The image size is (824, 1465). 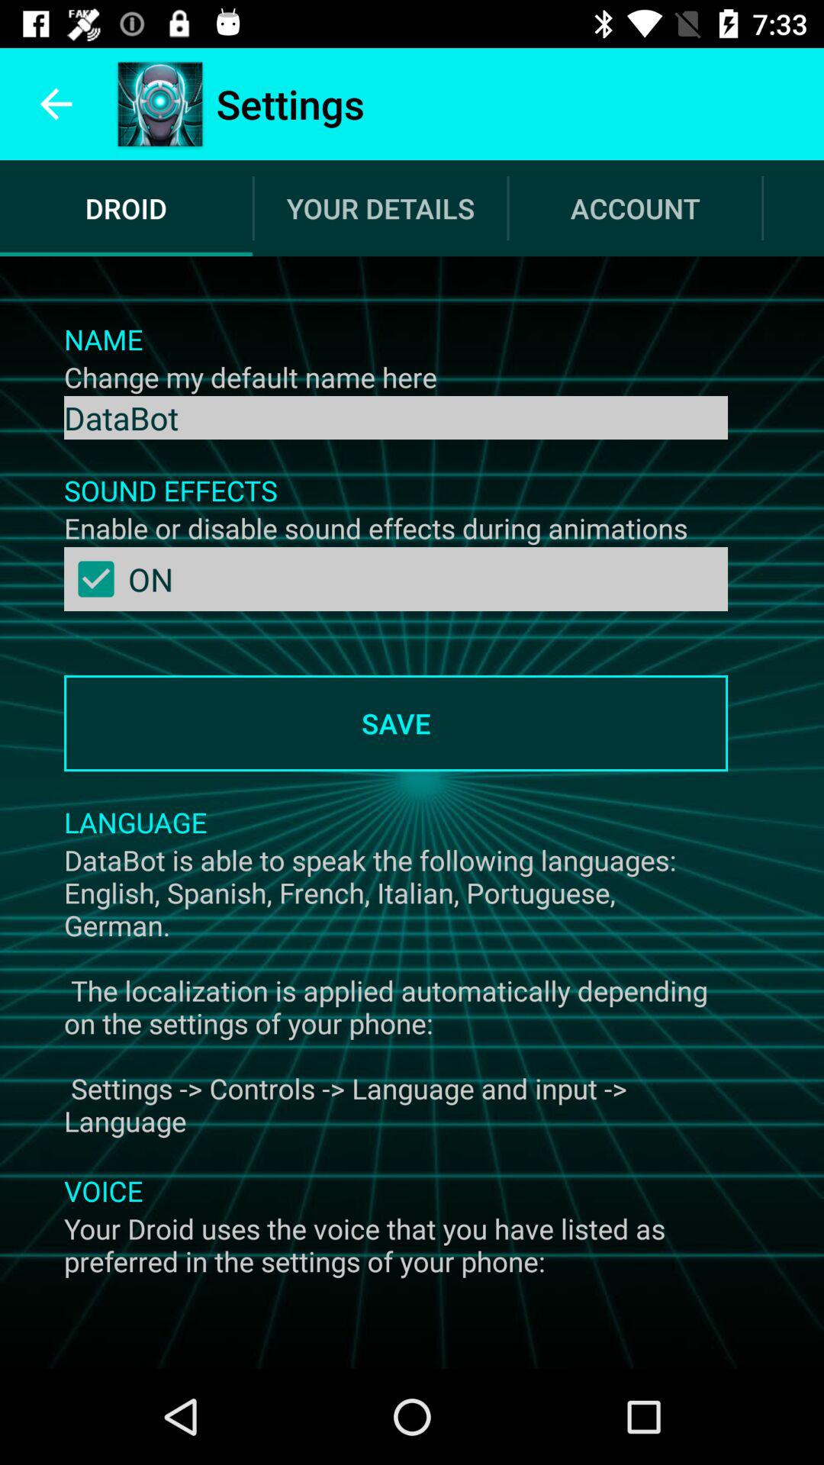 I want to click on open the icon below the on, so click(x=395, y=723).